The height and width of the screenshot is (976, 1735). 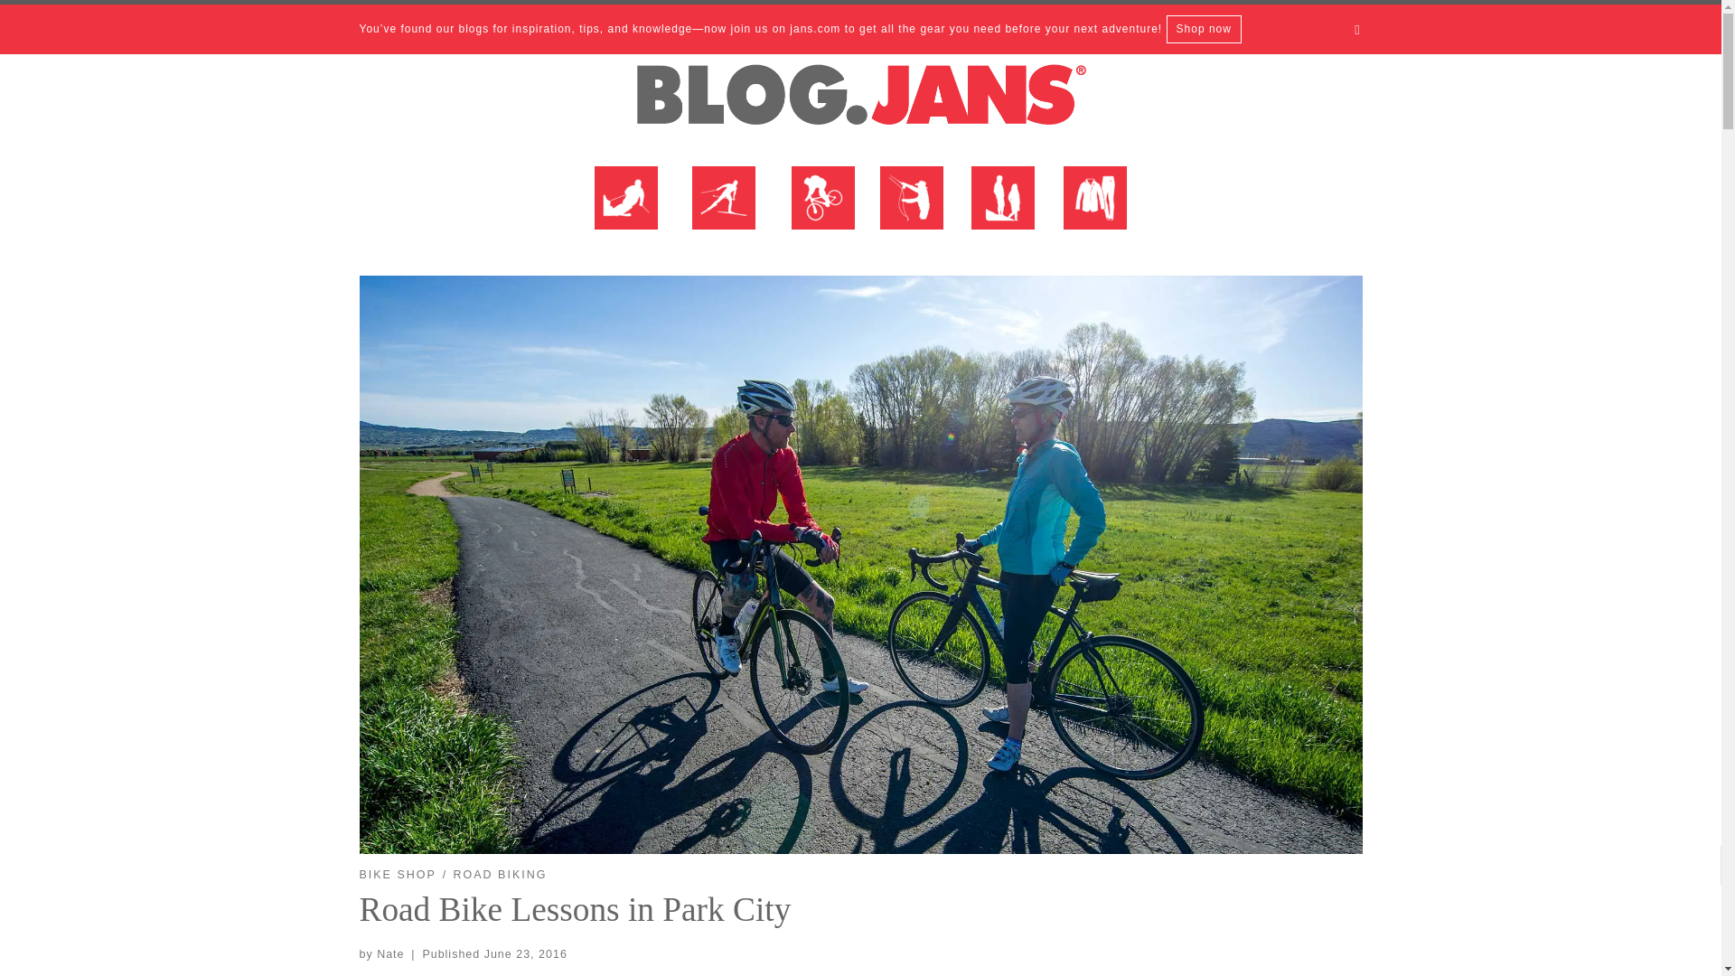 What do you see at coordinates (501, 875) in the screenshot?
I see `ROAD BIKING` at bounding box center [501, 875].